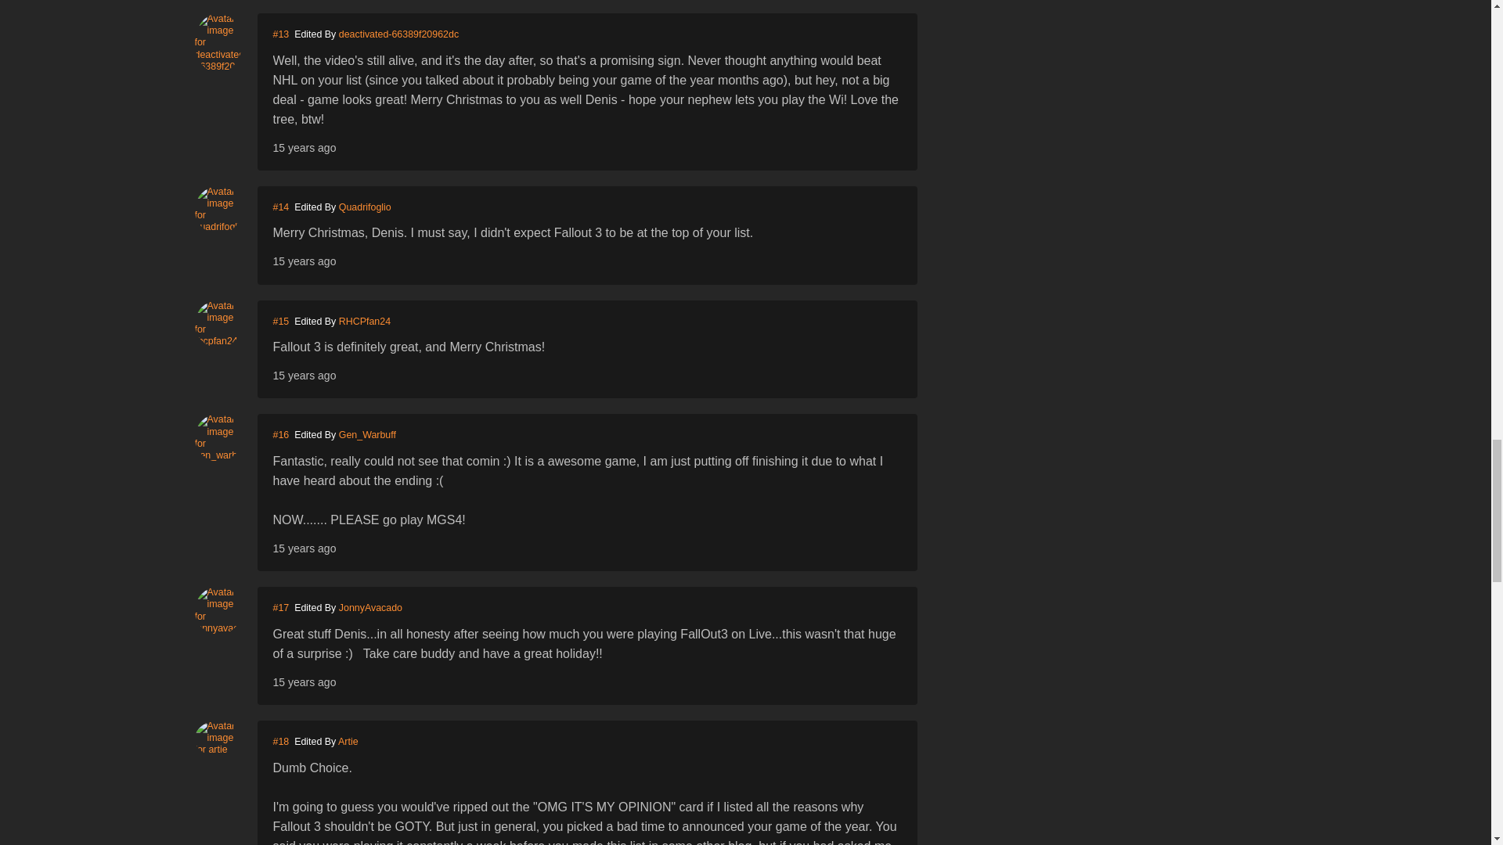  Describe the element at coordinates (304, 261) in the screenshot. I see `Dec 24, 2008, 7:02am` at that location.